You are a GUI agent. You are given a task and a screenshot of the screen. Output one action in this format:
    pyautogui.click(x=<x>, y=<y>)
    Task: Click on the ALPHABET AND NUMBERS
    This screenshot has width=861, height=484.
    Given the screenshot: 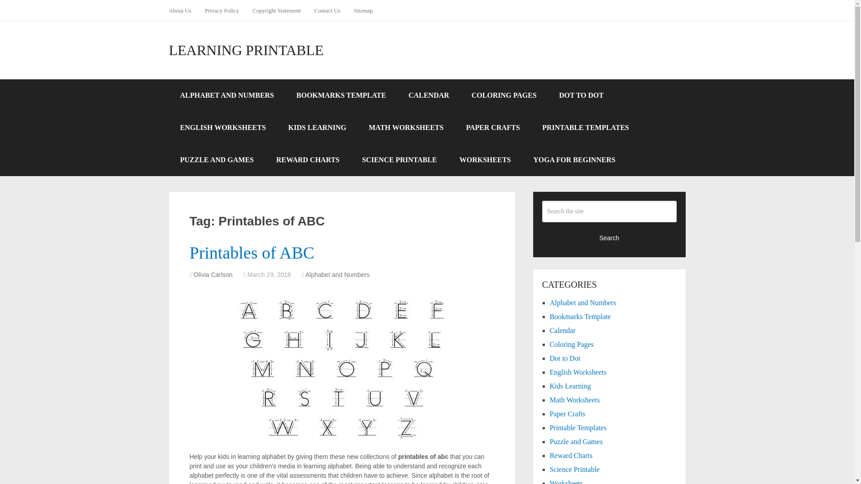 What is the action you would take?
    pyautogui.click(x=227, y=95)
    